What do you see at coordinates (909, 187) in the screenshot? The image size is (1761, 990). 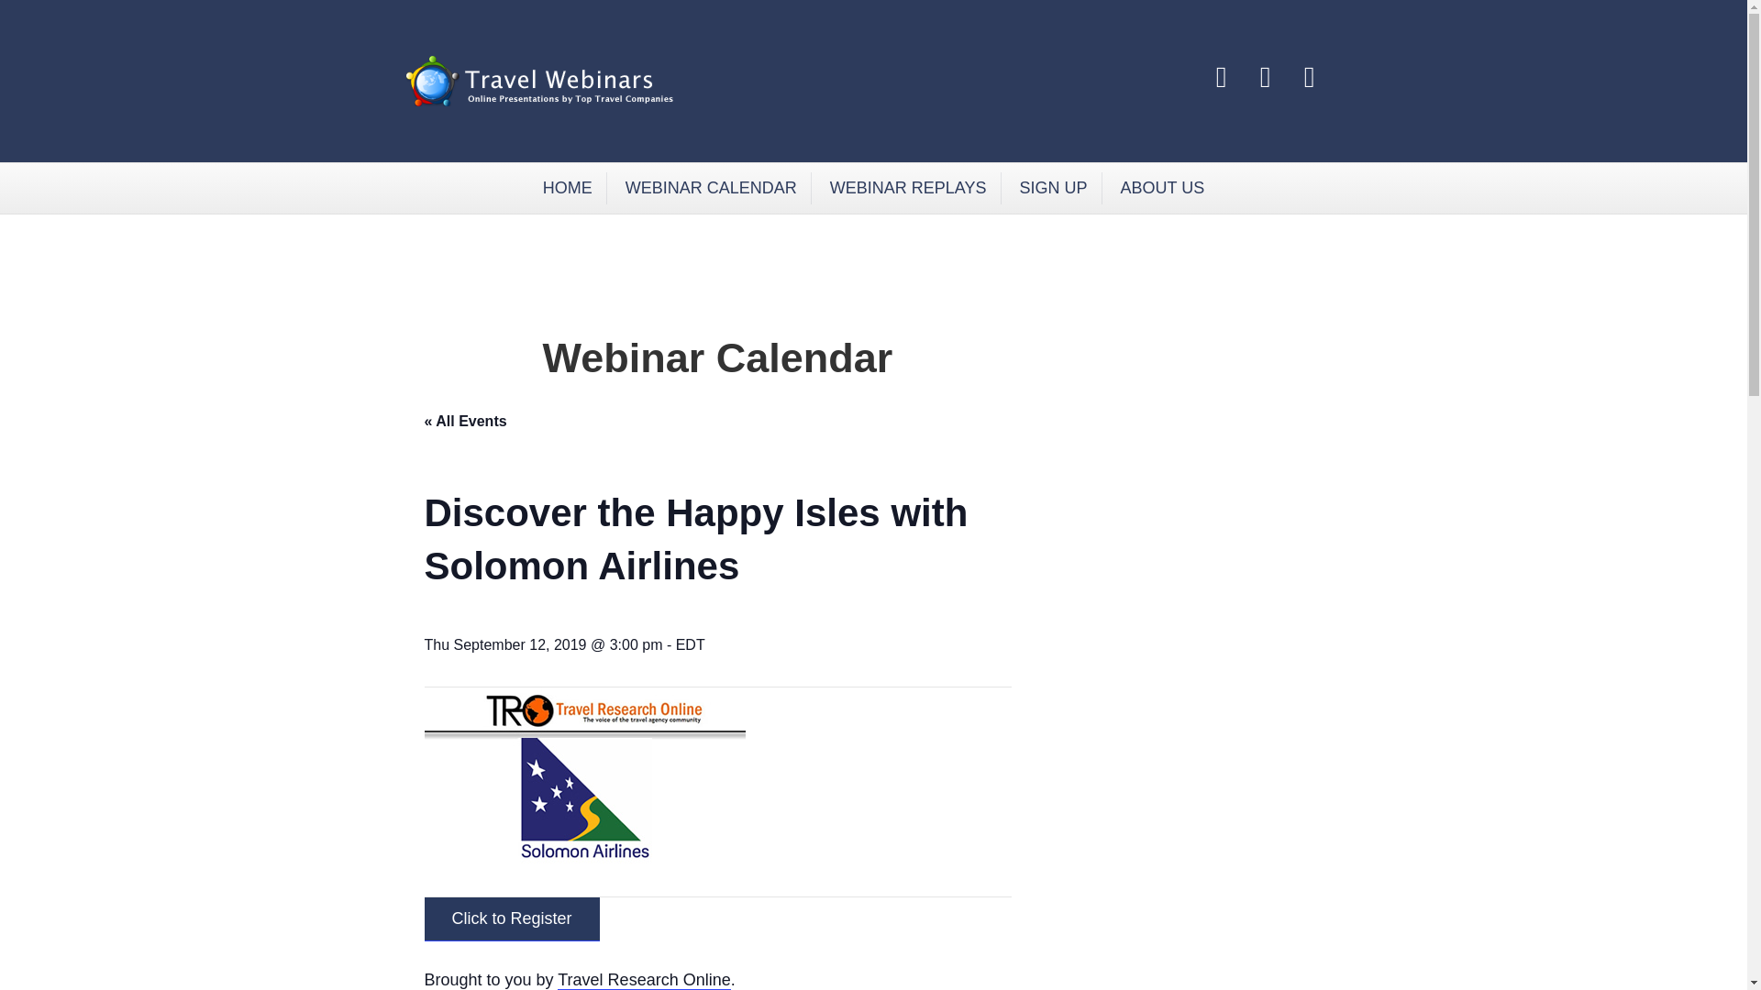 I see `WEBINAR REPLAYS` at bounding box center [909, 187].